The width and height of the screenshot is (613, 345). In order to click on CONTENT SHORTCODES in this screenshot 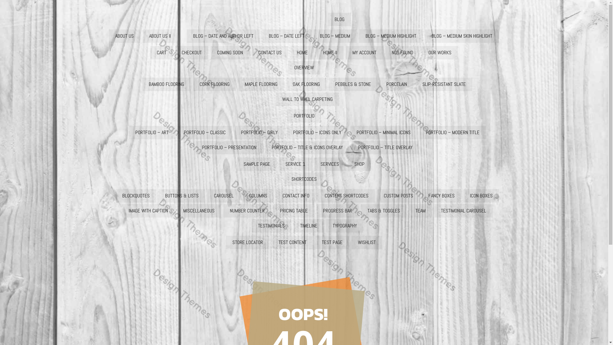, I will do `click(346, 196)`.